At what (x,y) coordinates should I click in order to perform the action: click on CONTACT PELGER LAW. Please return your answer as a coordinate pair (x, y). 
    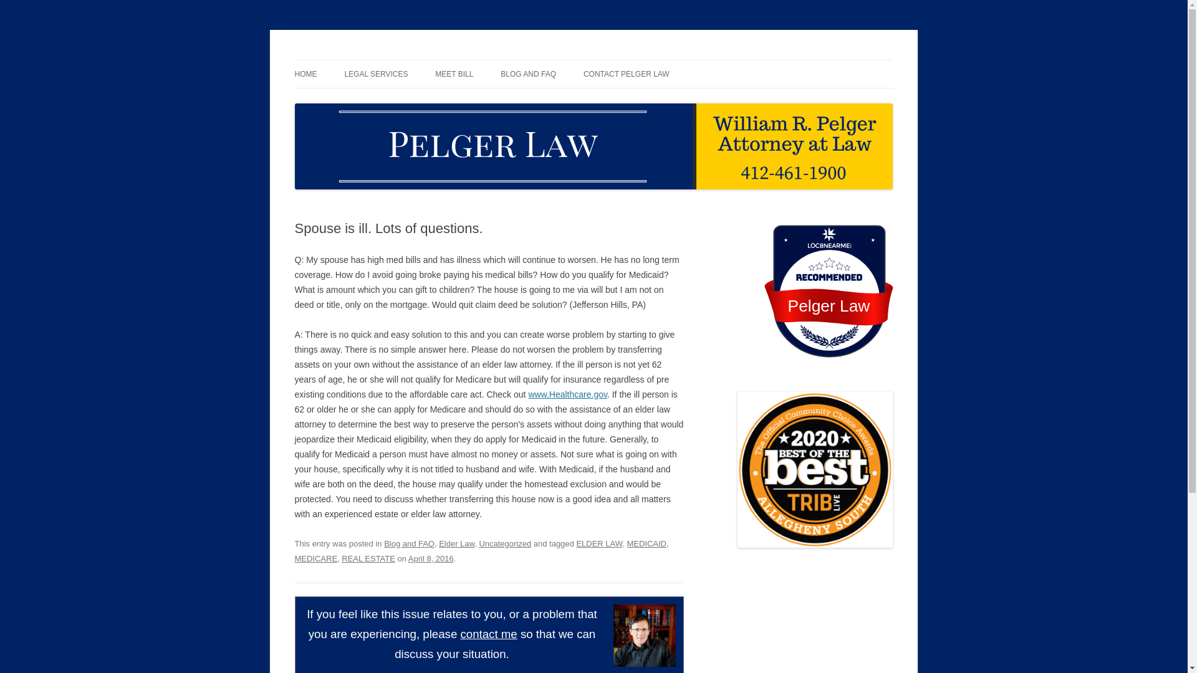
    Looking at the image, I should click on (626, 74).